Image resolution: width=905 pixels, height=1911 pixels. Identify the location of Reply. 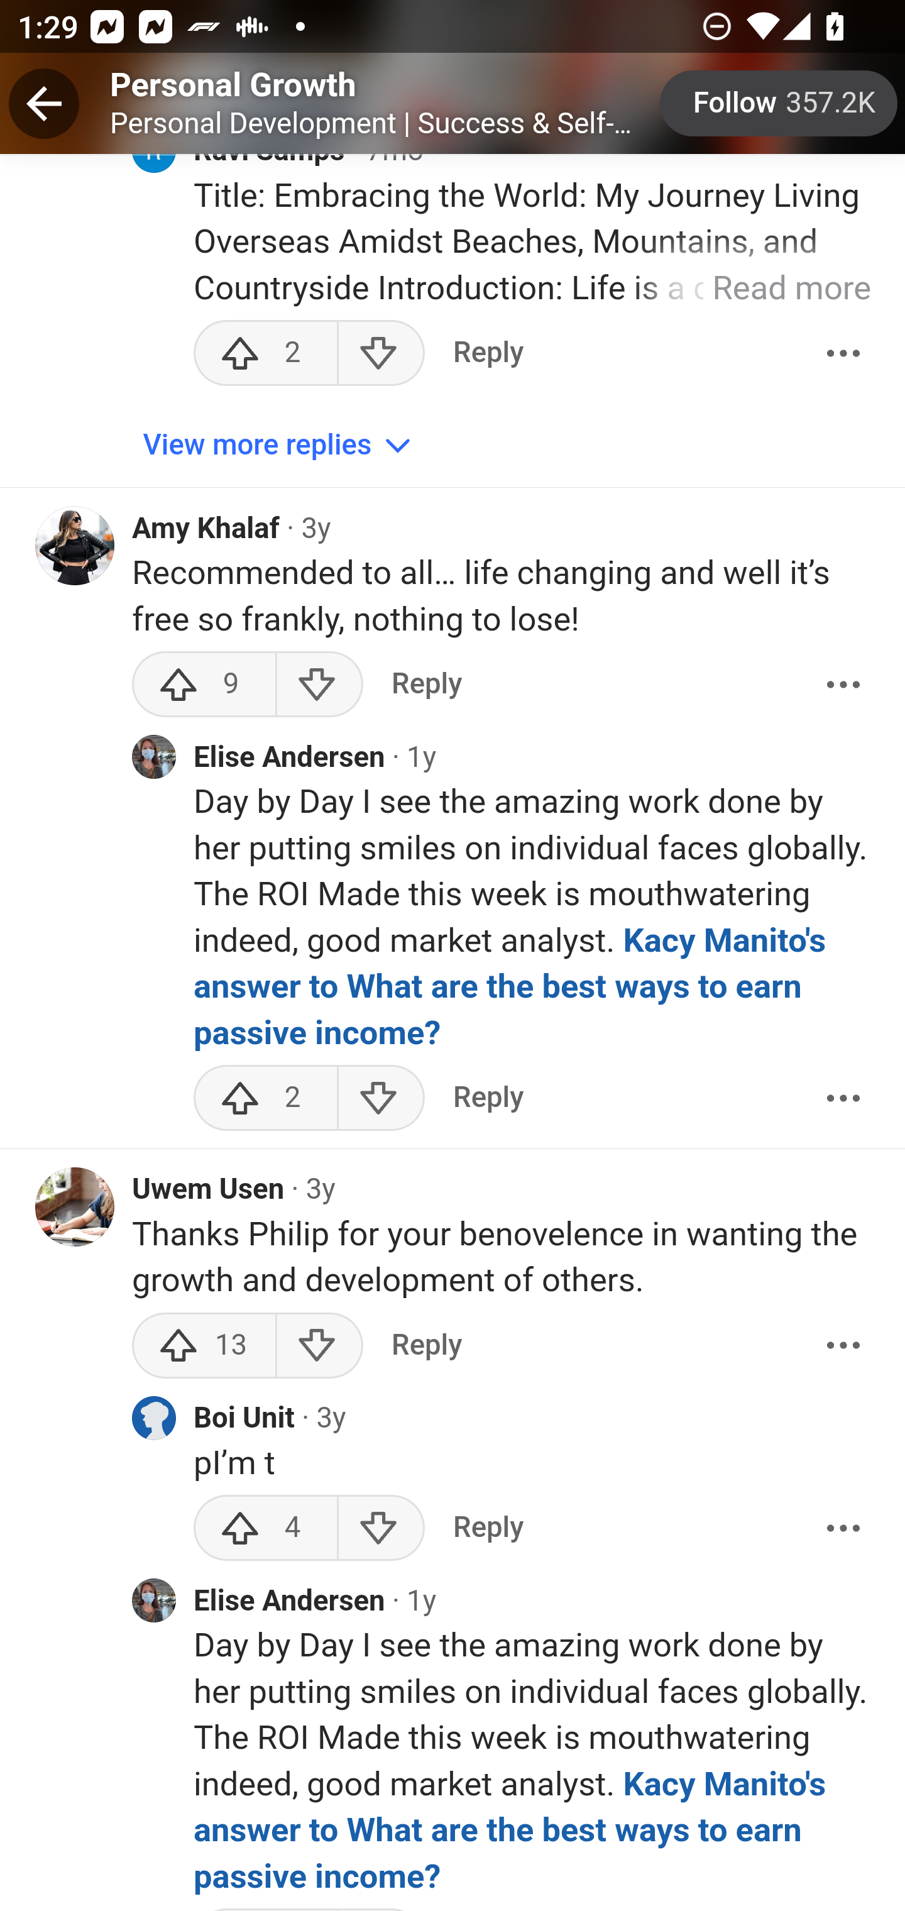
(488, 1099).